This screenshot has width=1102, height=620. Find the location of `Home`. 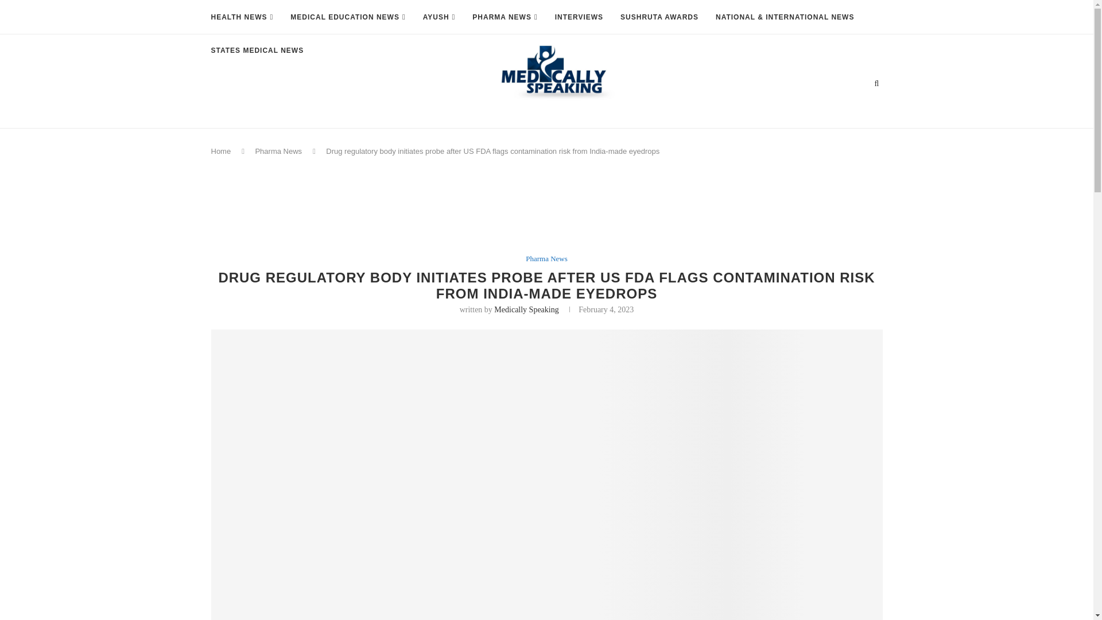

Home is located at coordinates (222, 151).